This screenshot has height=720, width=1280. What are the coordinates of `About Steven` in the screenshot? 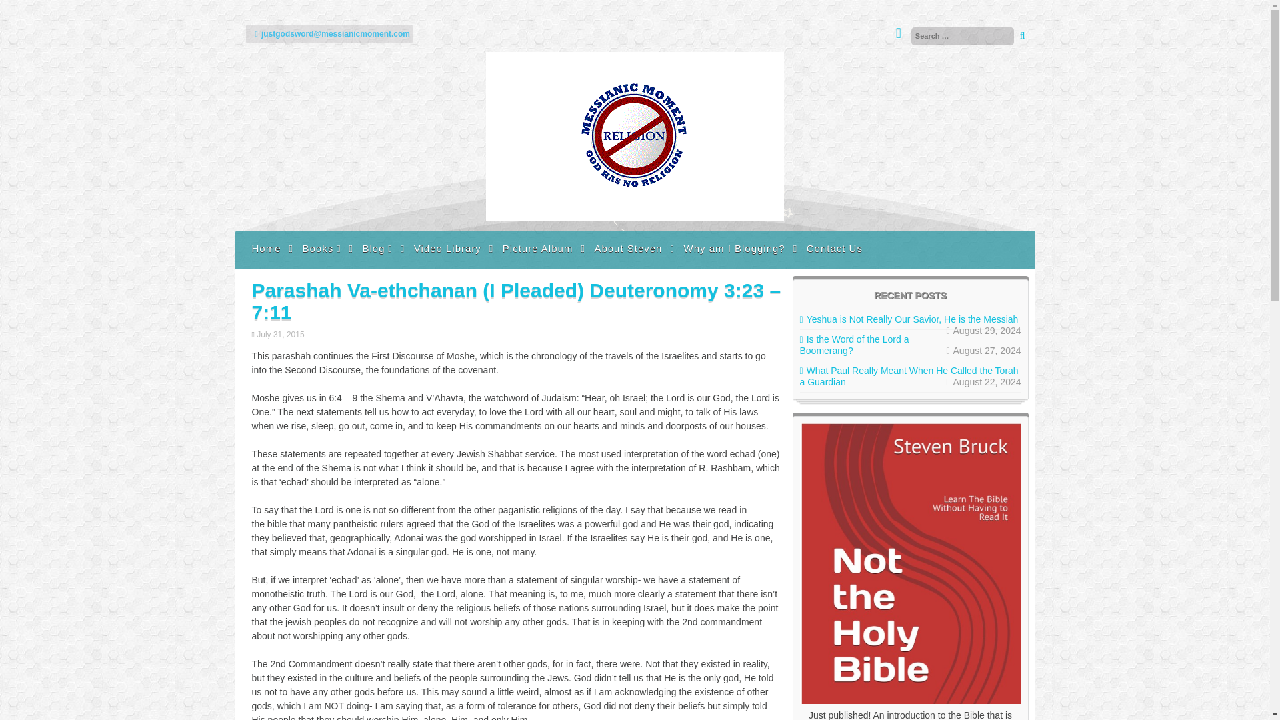 It's located at (628, 248).